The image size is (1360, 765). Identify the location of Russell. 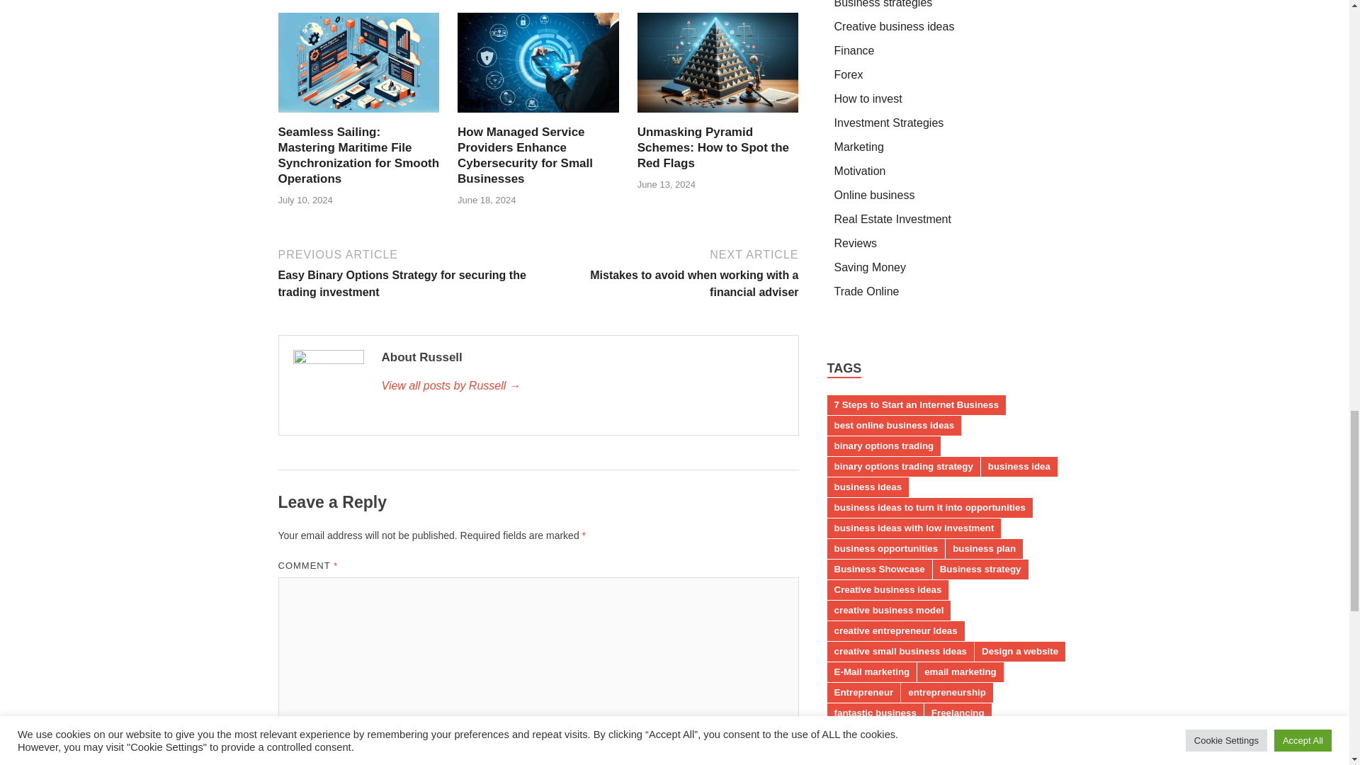
(582, 386).